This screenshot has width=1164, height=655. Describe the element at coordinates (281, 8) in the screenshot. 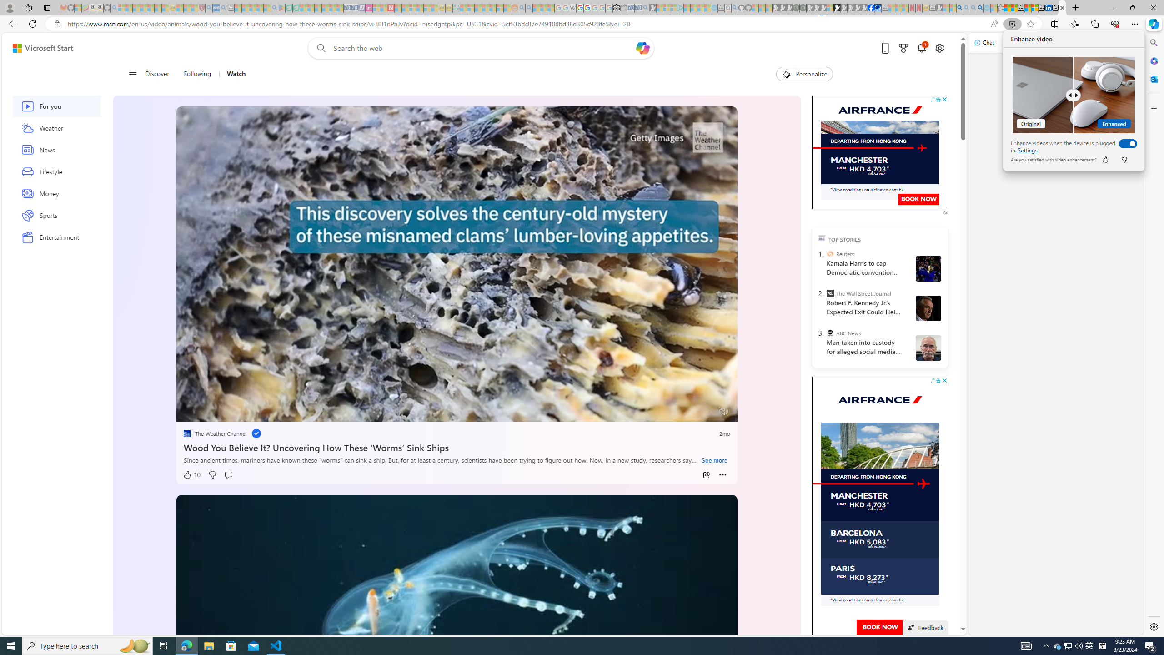

I see `Bluey: Let's Play! - Apps on Google Play - Sleeping` at that location.